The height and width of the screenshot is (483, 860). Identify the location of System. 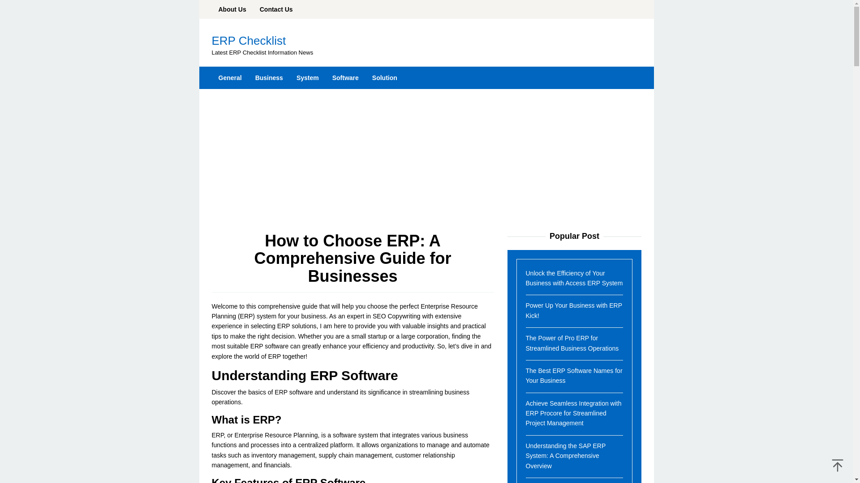
(308, 78).